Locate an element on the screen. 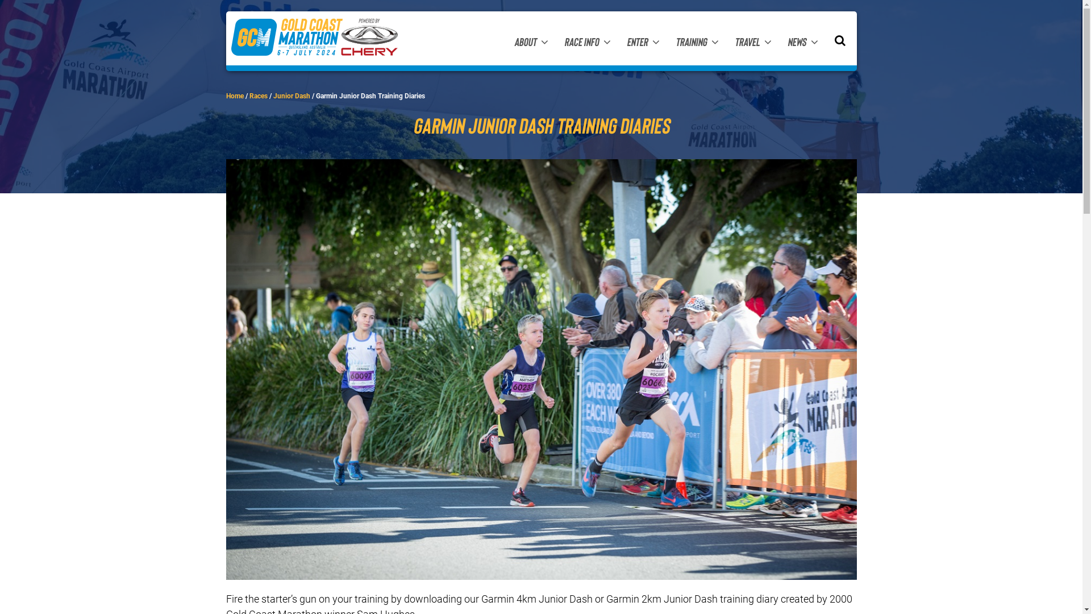 The width and height of the screenshot is (1091, 614). Home is located at coordinates (235, 96).